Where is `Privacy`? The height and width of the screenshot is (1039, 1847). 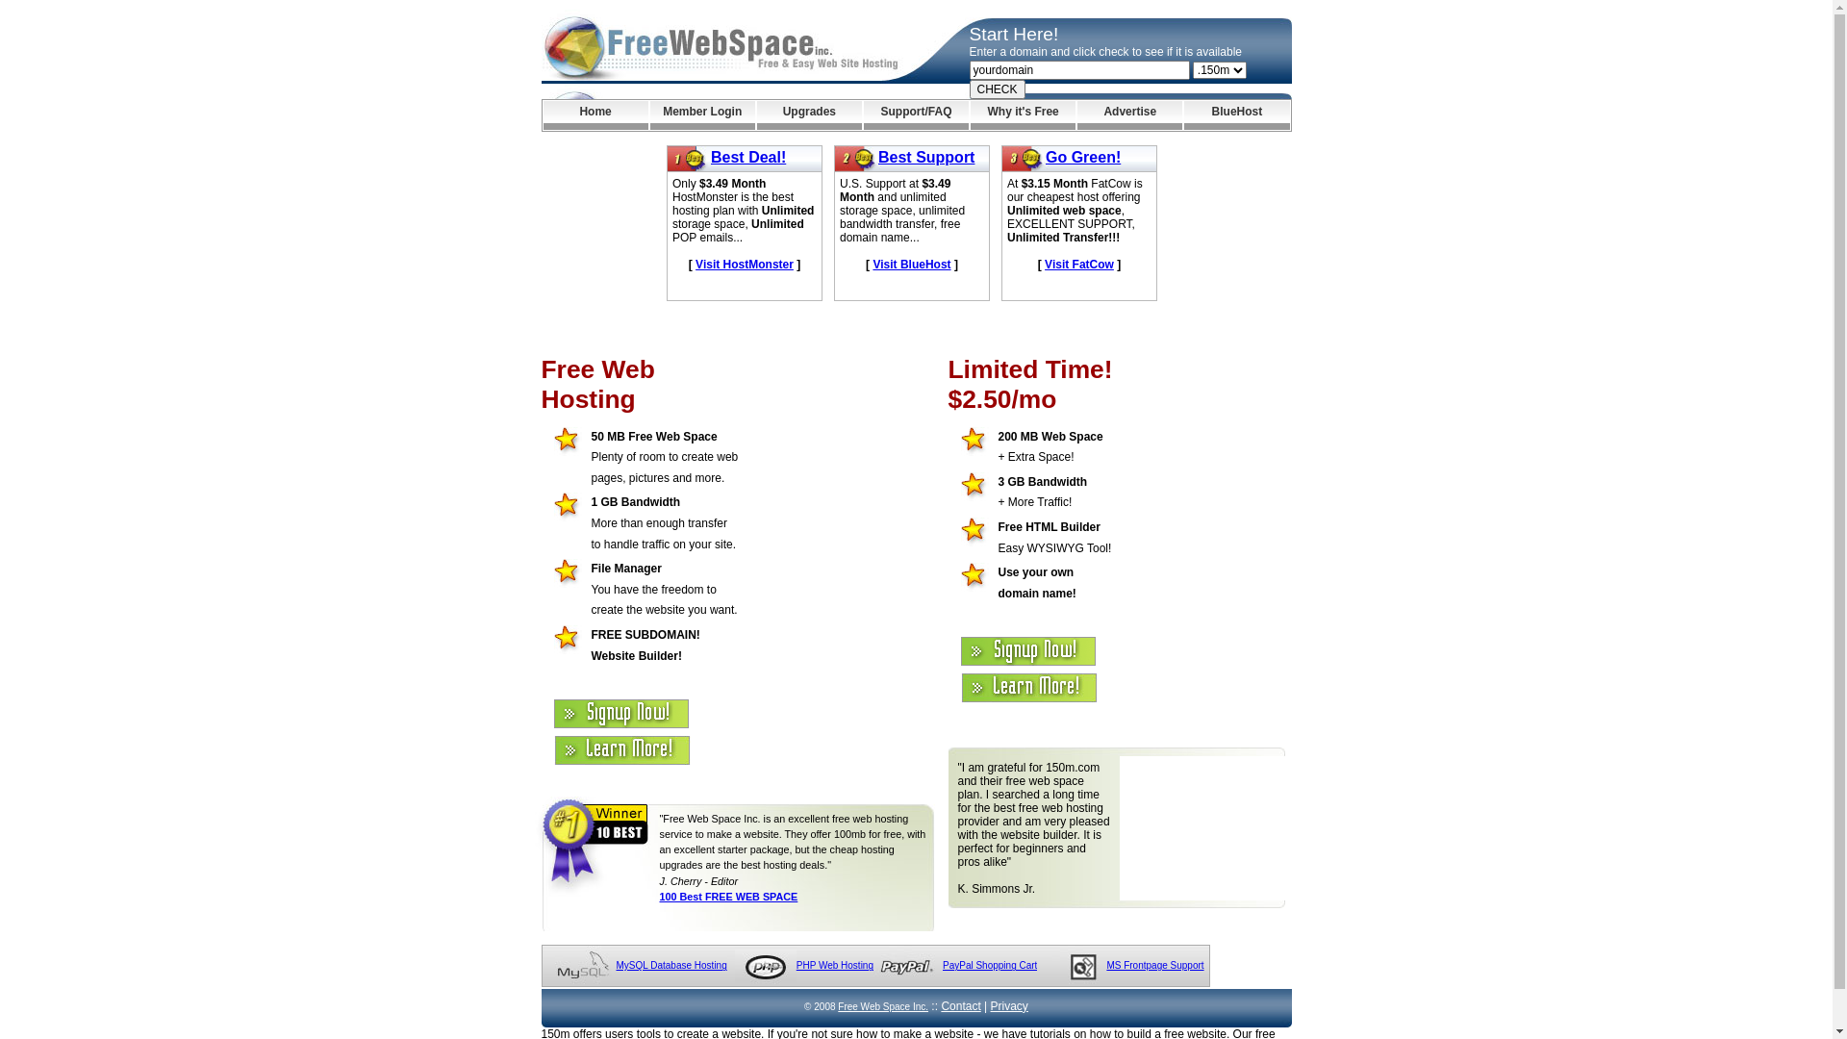 Privacy is located at coordinates (1010, 1006).